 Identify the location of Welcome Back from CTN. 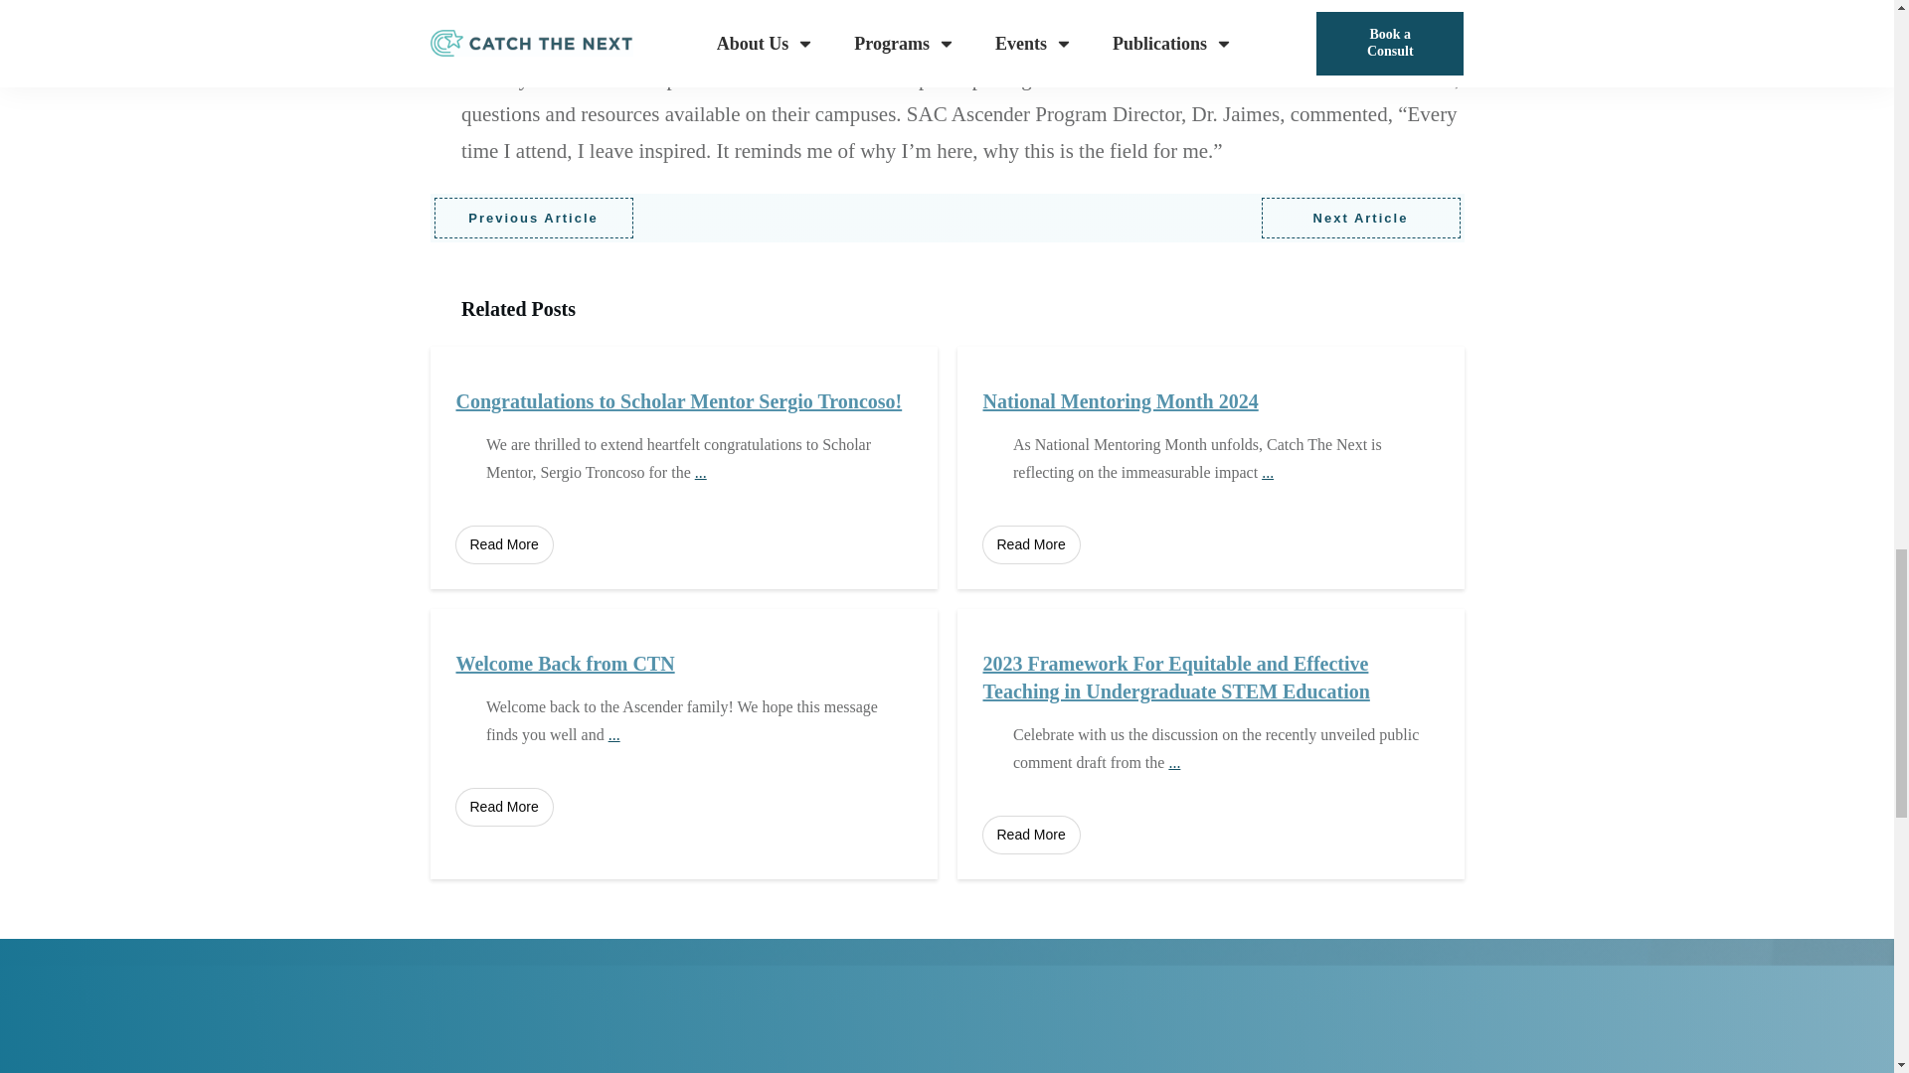
(565, 664).